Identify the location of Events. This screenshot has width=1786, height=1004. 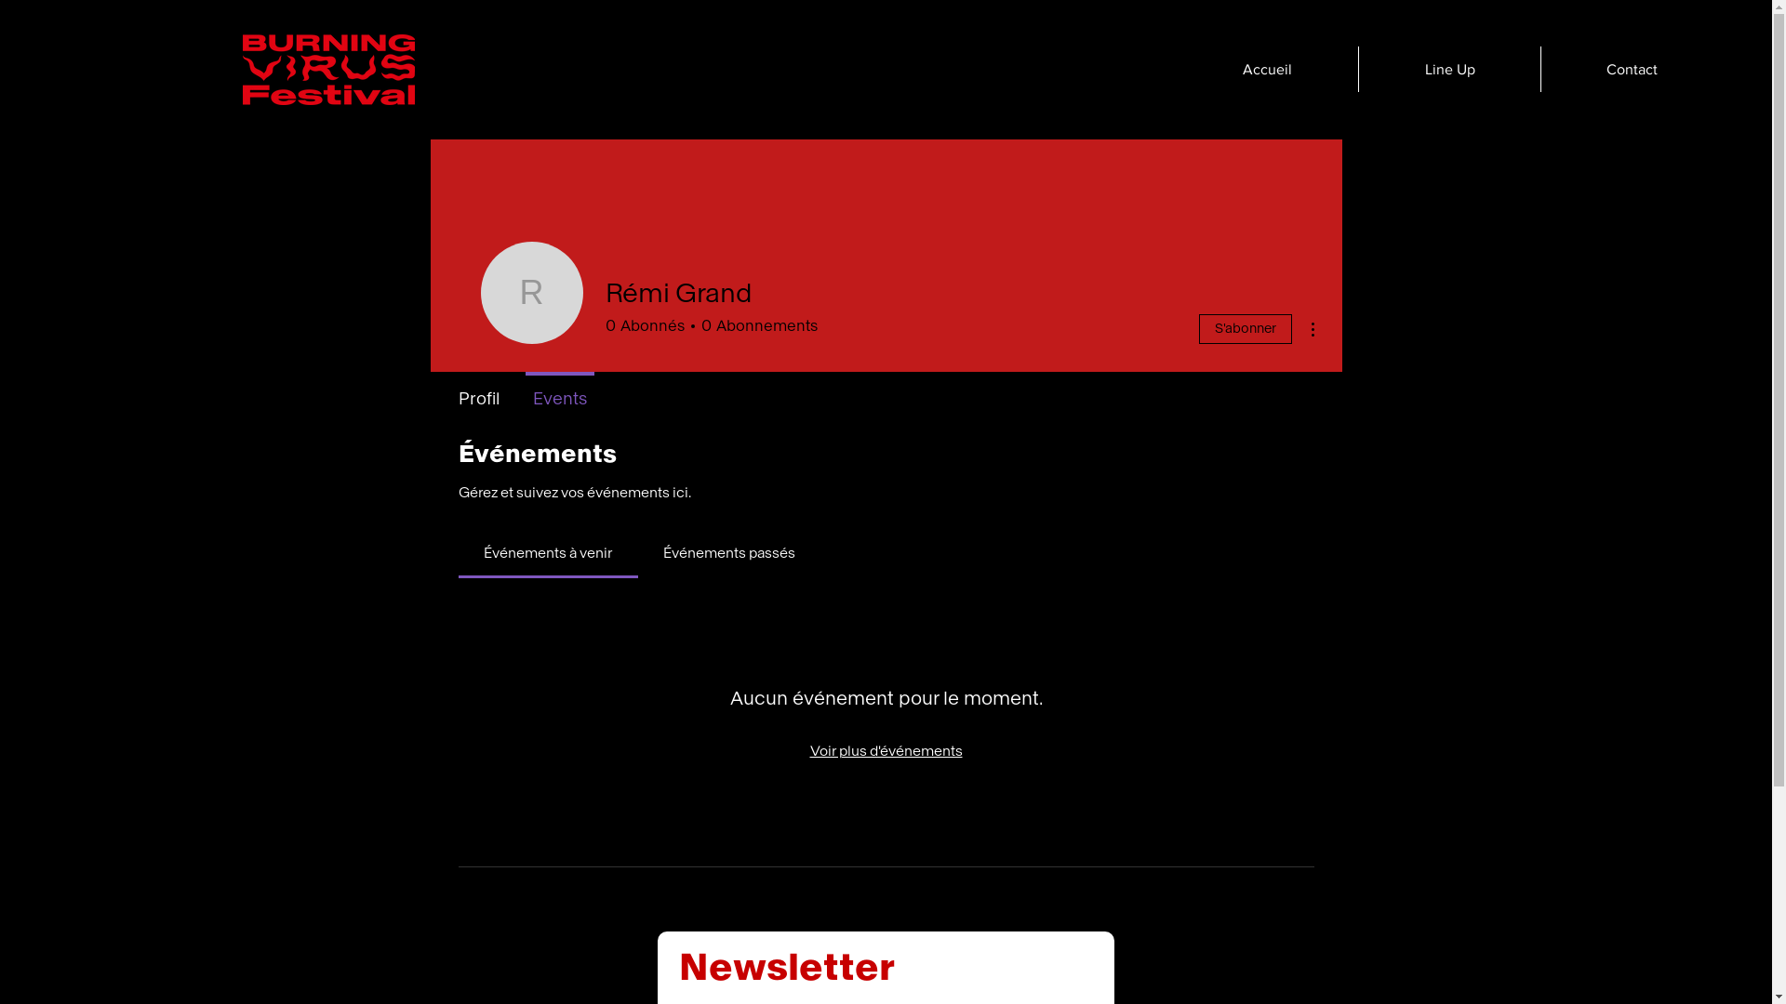
(559, 390).